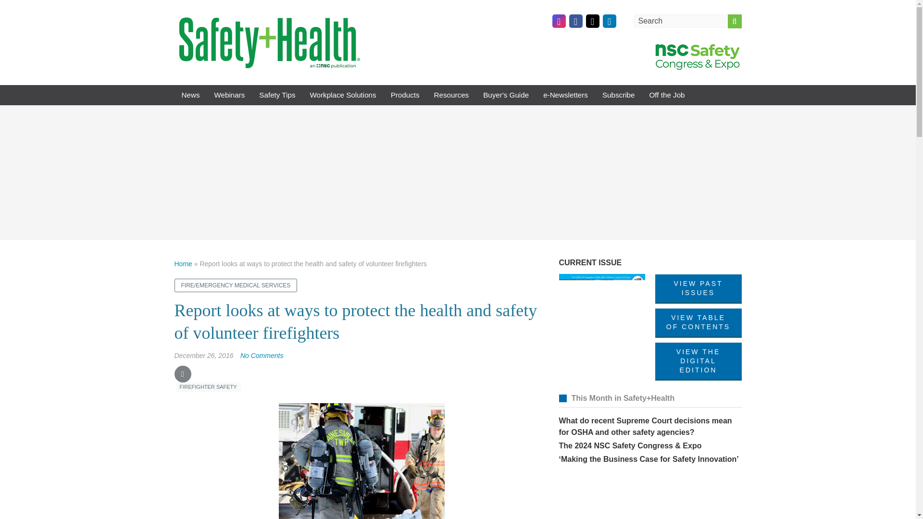  Describe the element at coordinates (190, 95) in the screenshot. I see `News` at that location.